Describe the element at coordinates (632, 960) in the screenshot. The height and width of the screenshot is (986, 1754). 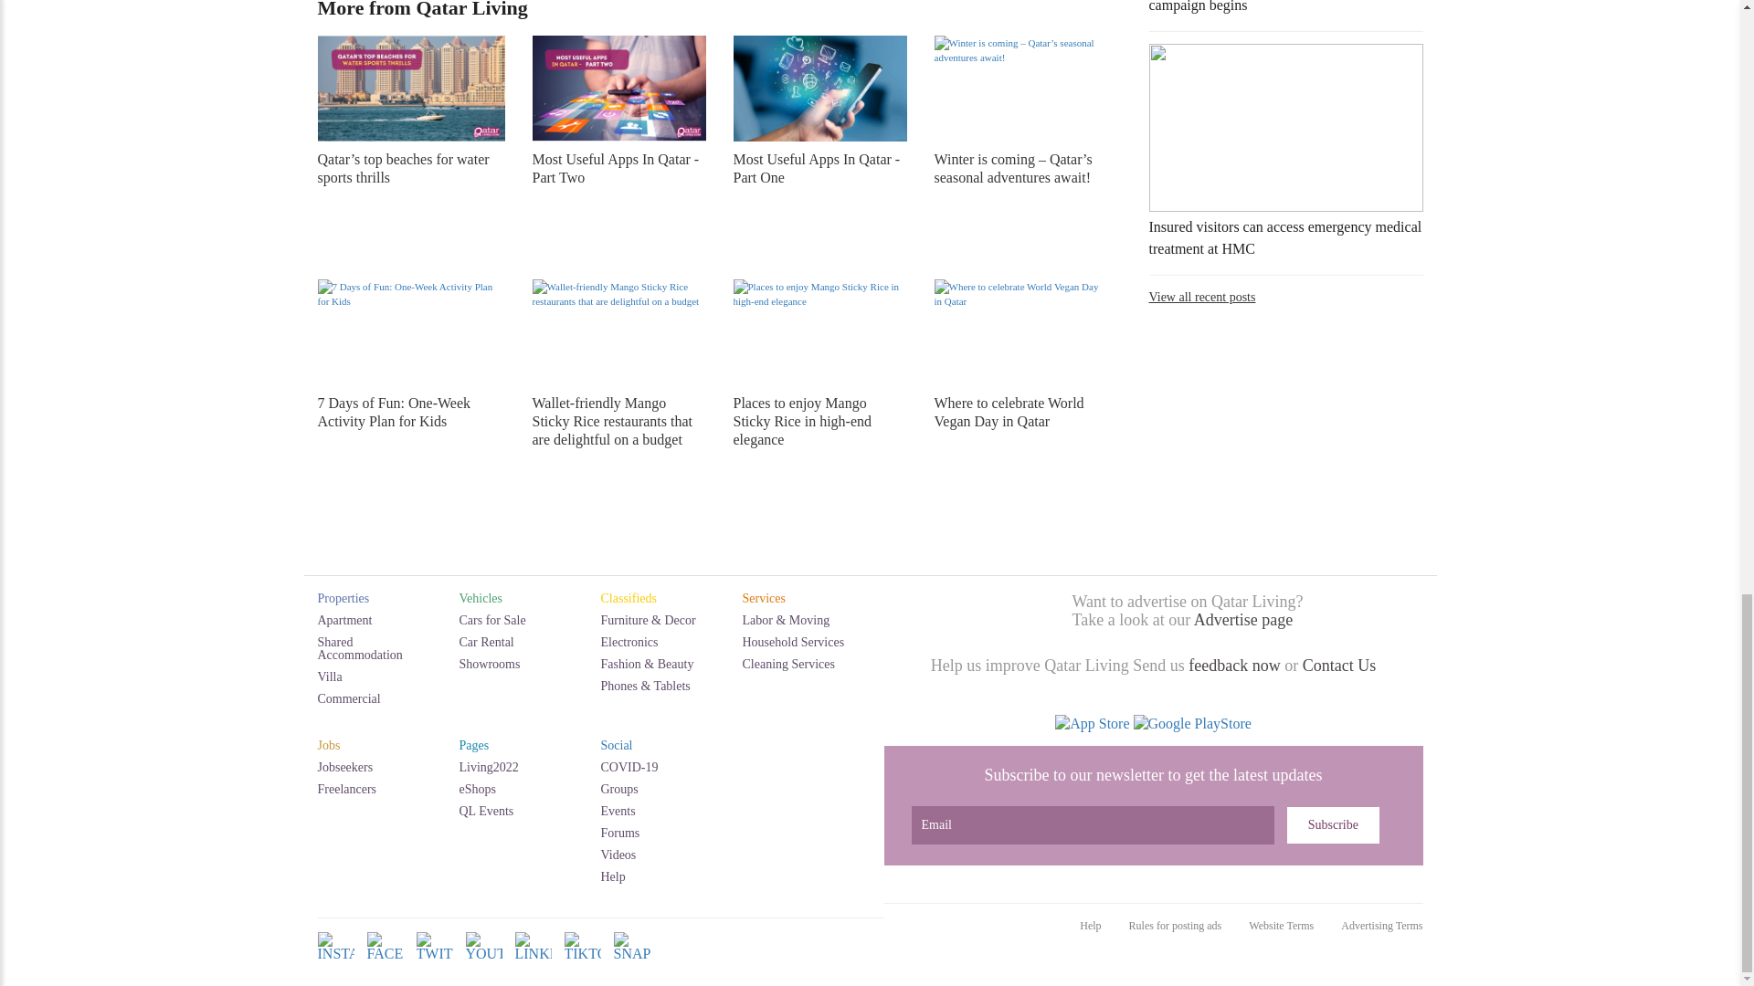
I see `SNAPCHAT` at that location.